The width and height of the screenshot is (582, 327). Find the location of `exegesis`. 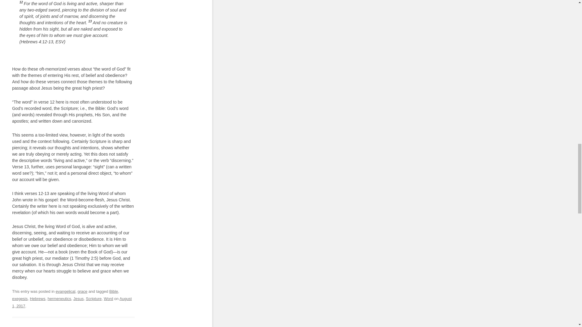

exegesis is located at coordinates (20, 299).